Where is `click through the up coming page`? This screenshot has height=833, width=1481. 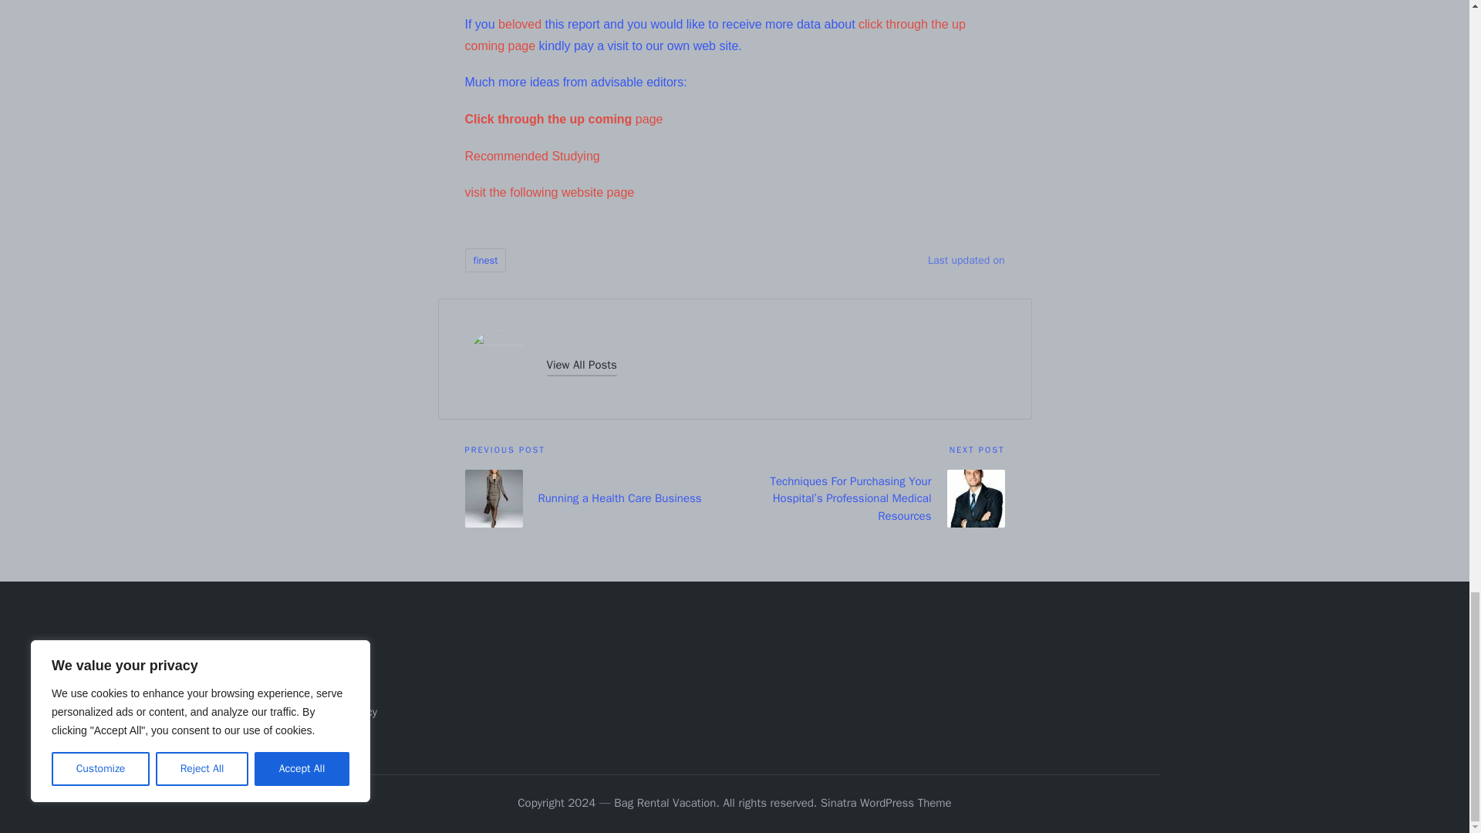
click through the up coming page is located at coordinates (714, 35).